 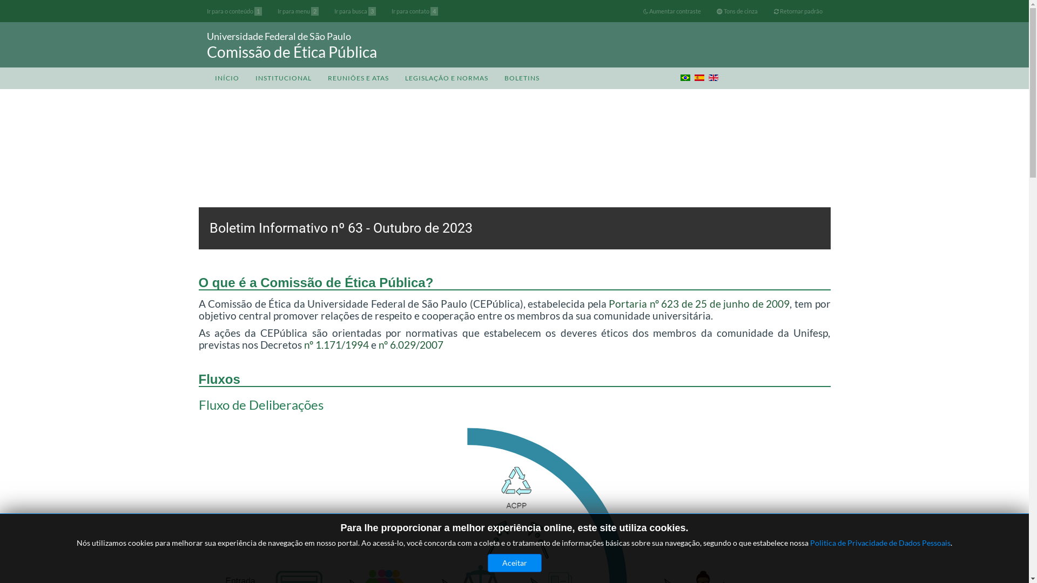 What do you see at coordinates (298, 11) in the screenshot?
I see `Ir para menu 2` at bounding box center [298, 11].